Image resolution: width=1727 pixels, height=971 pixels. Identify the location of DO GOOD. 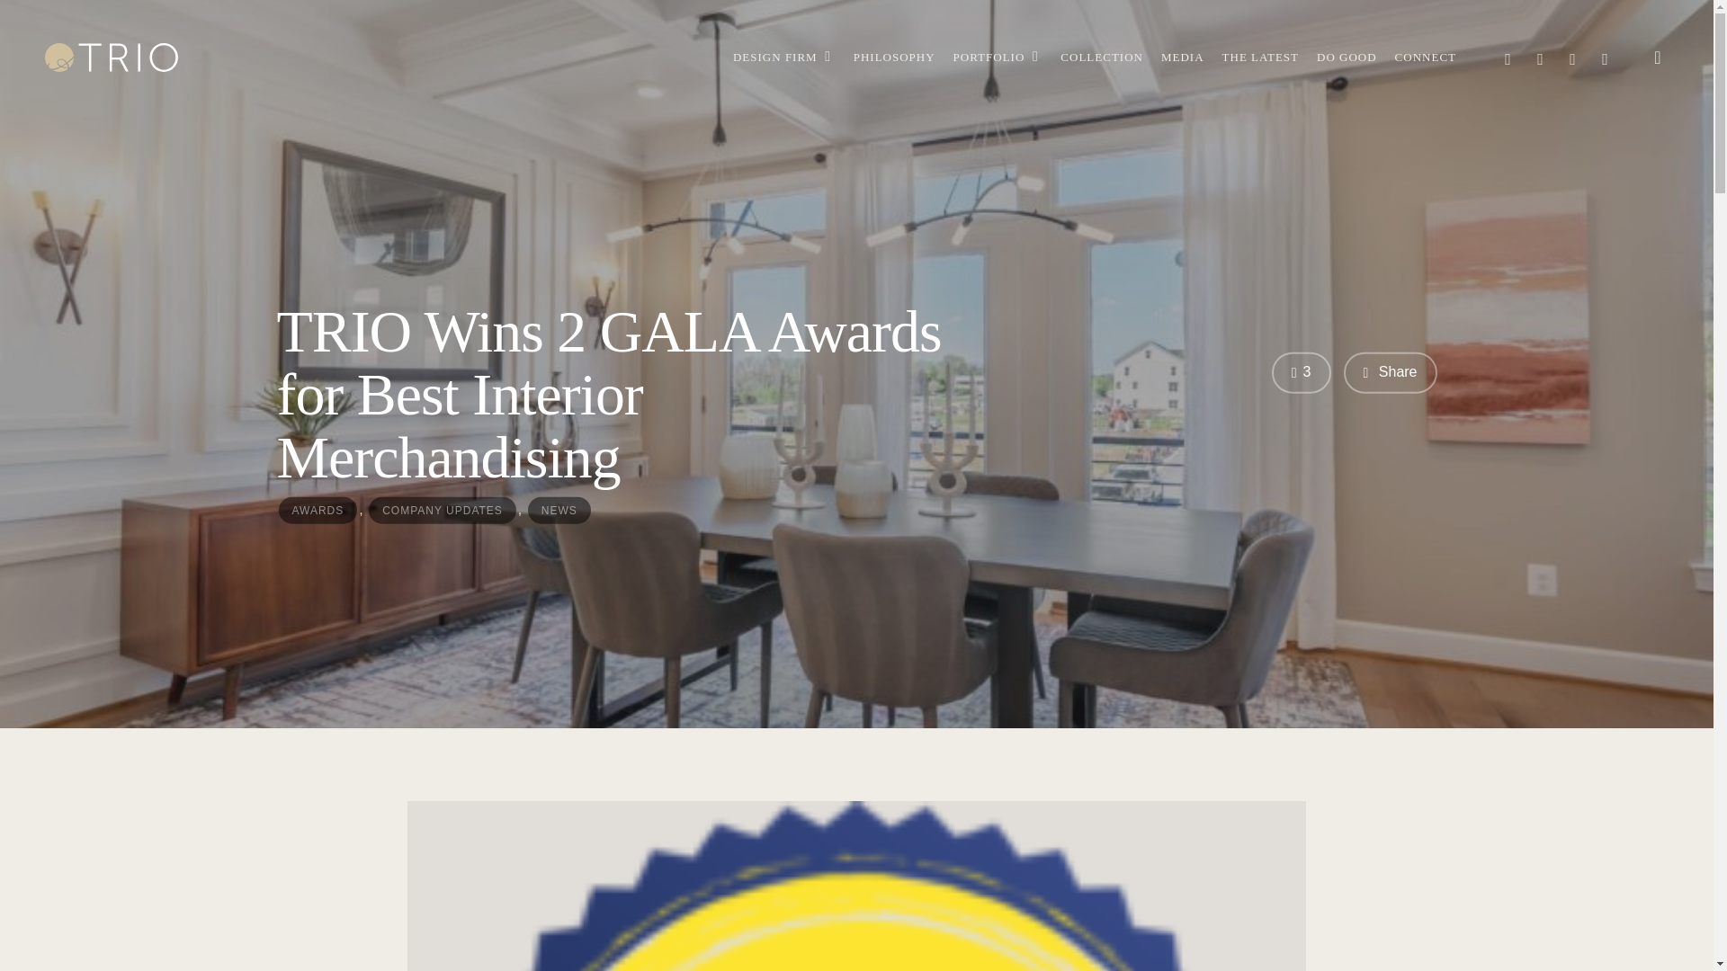
(1346, 58).